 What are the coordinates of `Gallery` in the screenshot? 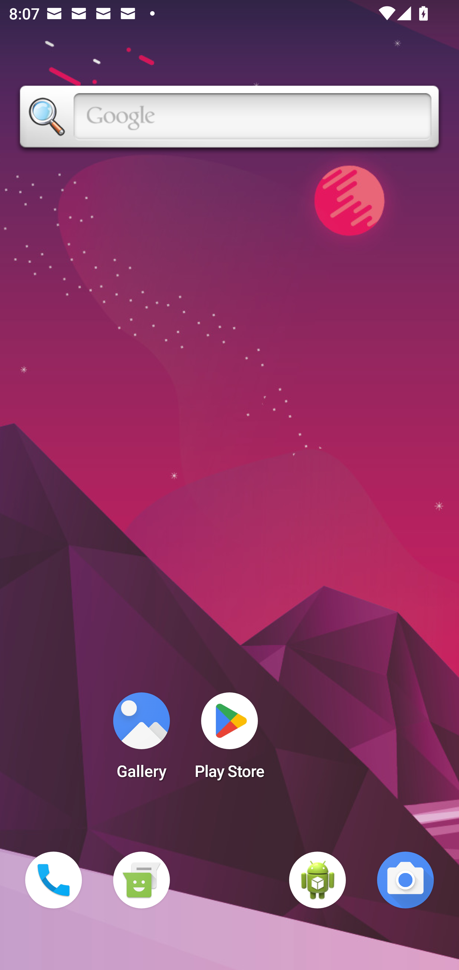 It's located at (141, 740).